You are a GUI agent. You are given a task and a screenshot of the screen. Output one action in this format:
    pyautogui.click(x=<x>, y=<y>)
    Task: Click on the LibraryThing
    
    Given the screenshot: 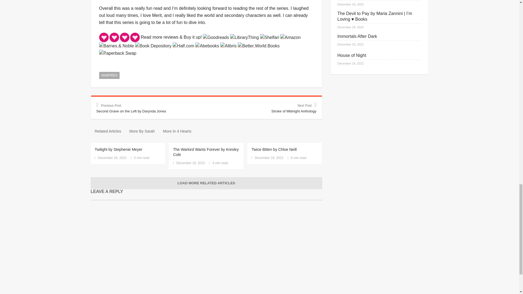 What is the action you would take?
    pyautogui.click(x=244, y=37)
    